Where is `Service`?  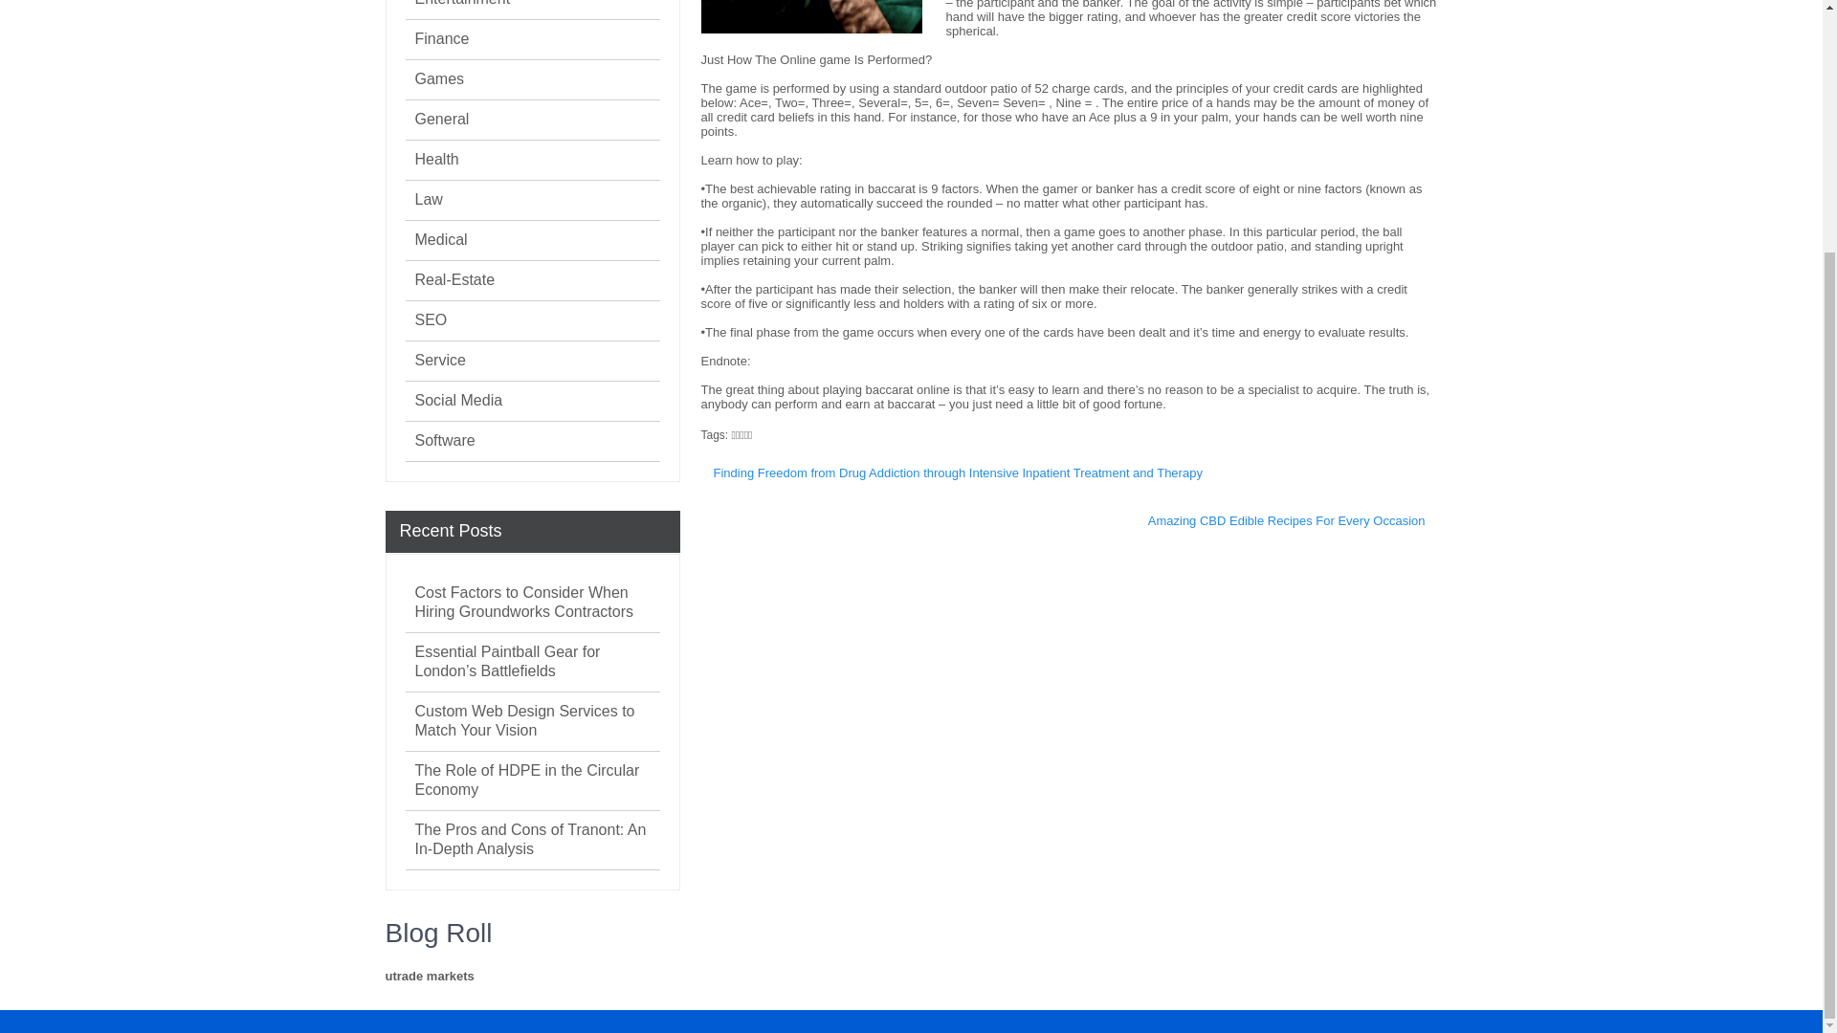
Service is located at coordinates (440, 360).